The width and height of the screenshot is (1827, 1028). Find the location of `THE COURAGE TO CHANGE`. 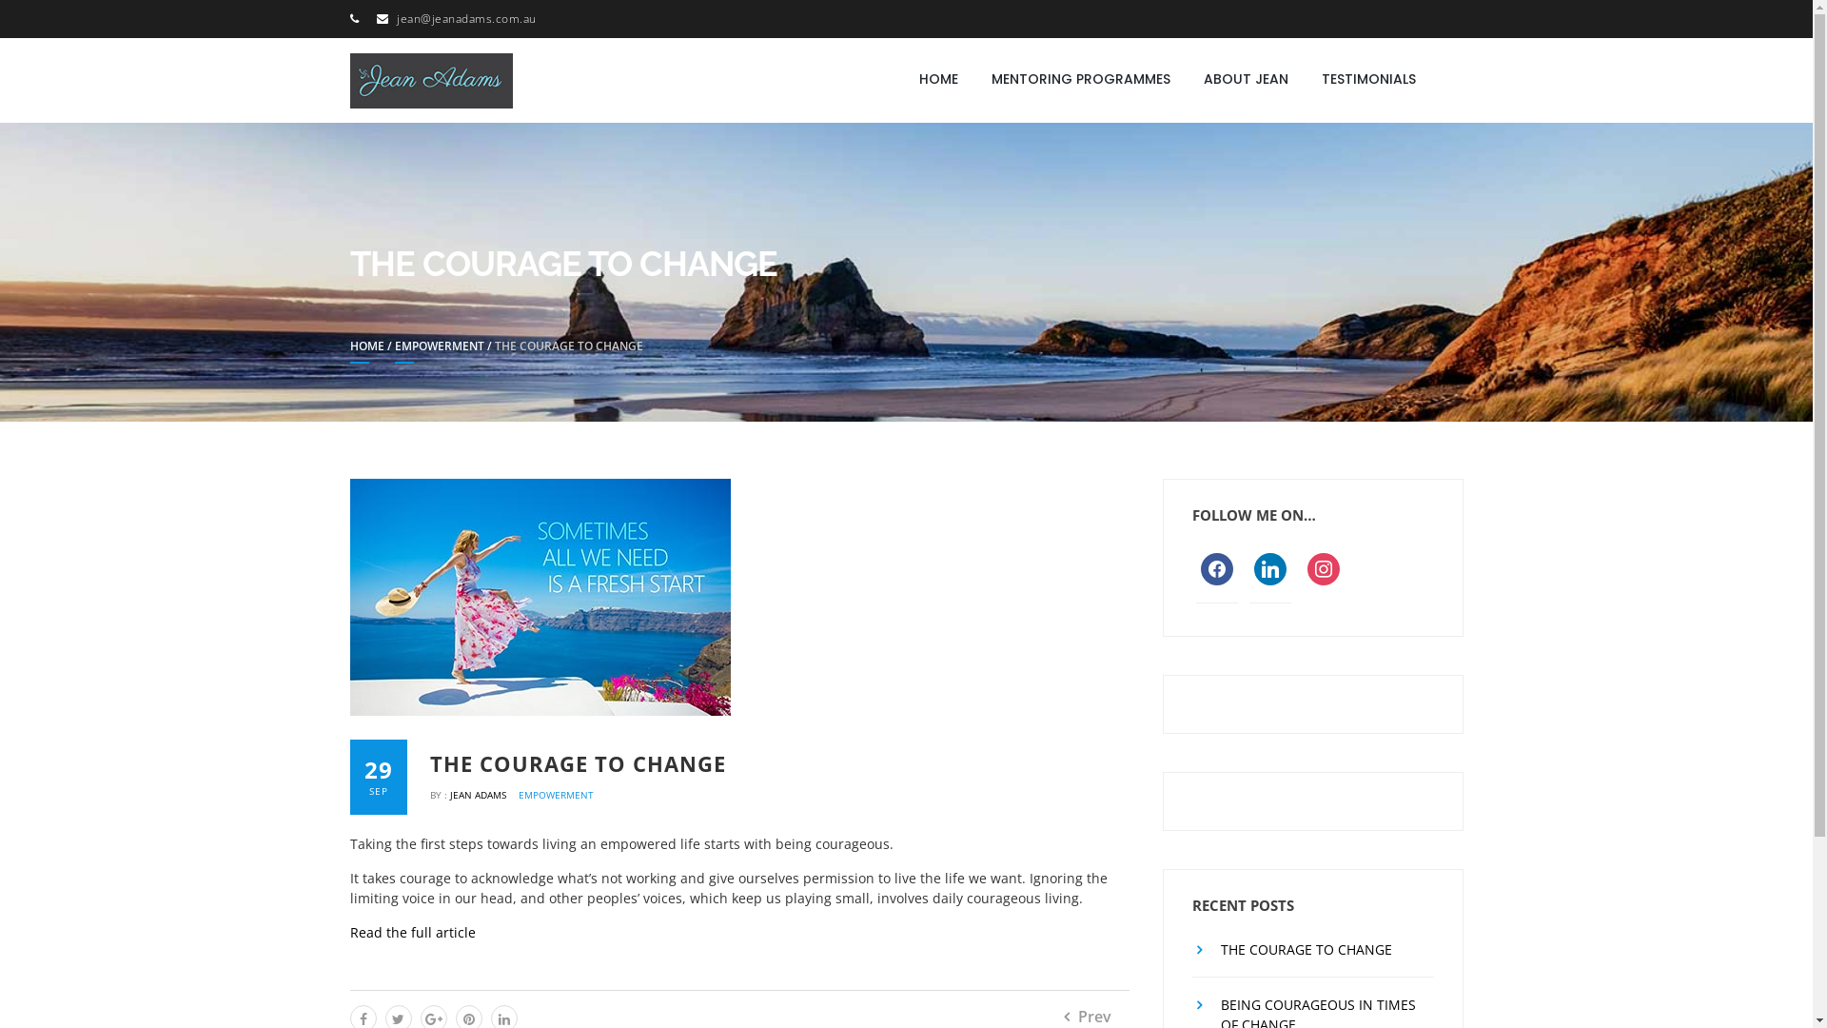

THE COURAGE TO CHANGE is located at coordinates (1294, 950).